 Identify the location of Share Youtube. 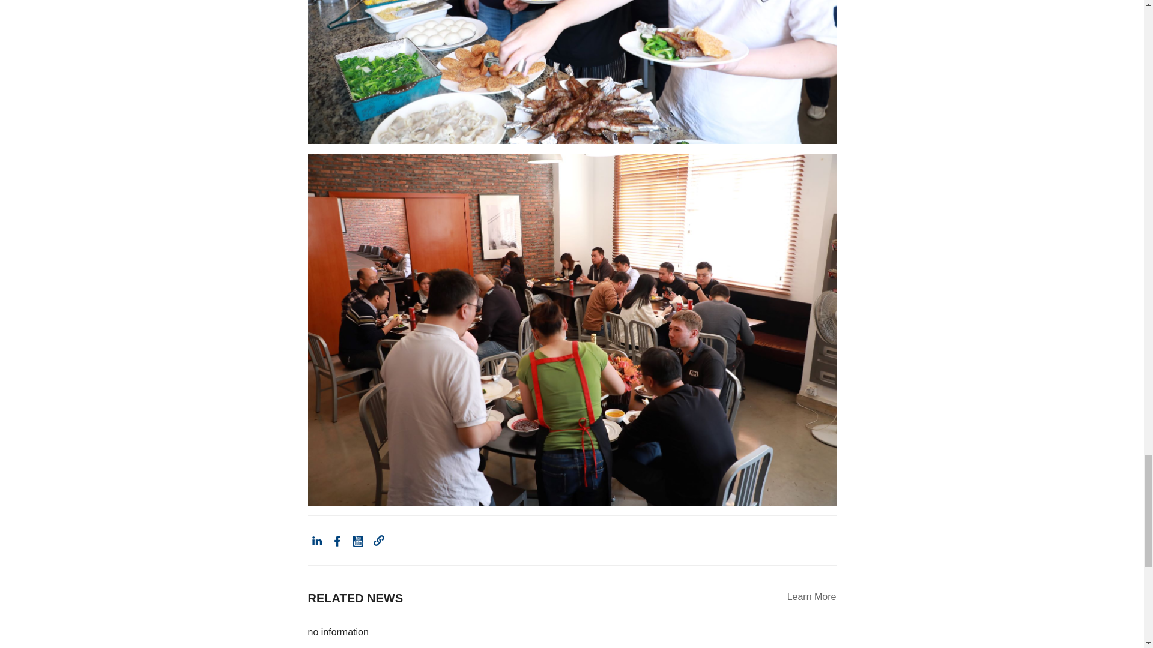
(358, 540).